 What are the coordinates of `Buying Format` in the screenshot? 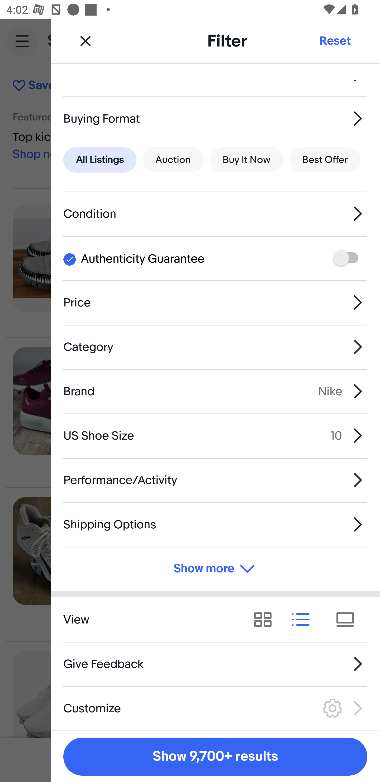 It's located at (215, 118).